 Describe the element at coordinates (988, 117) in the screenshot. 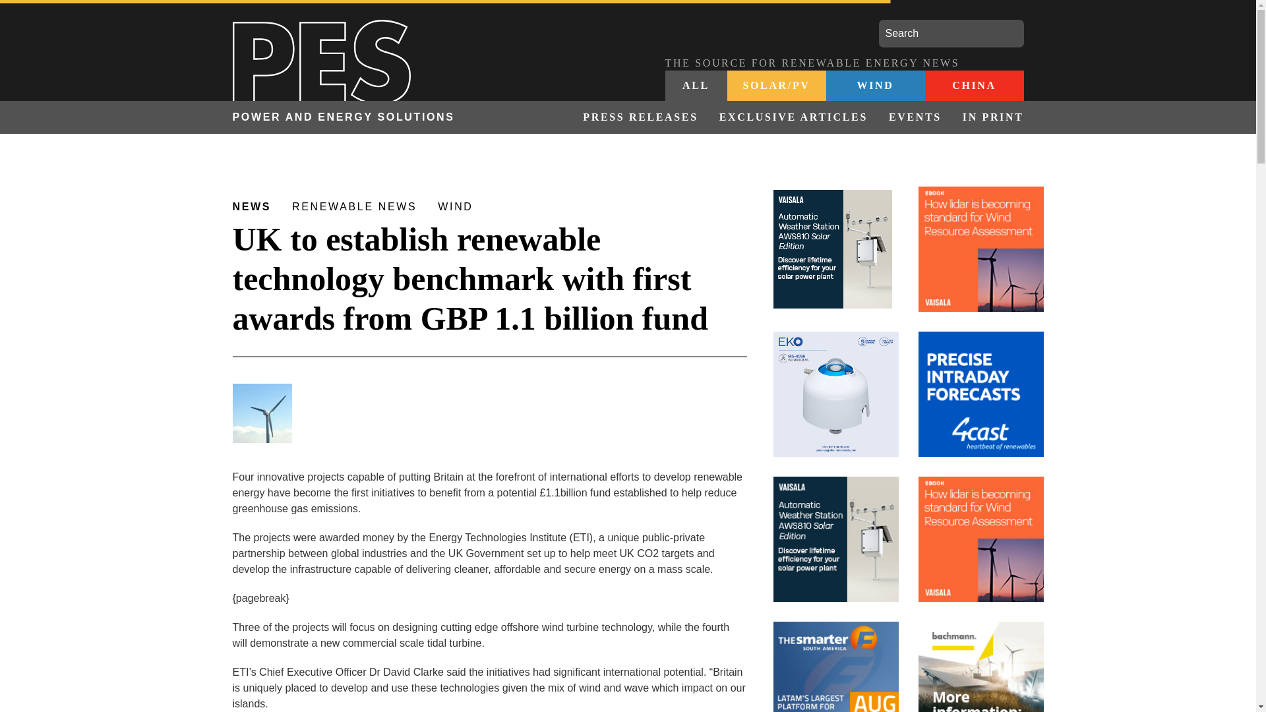

I see `IN PRINT` at that location.